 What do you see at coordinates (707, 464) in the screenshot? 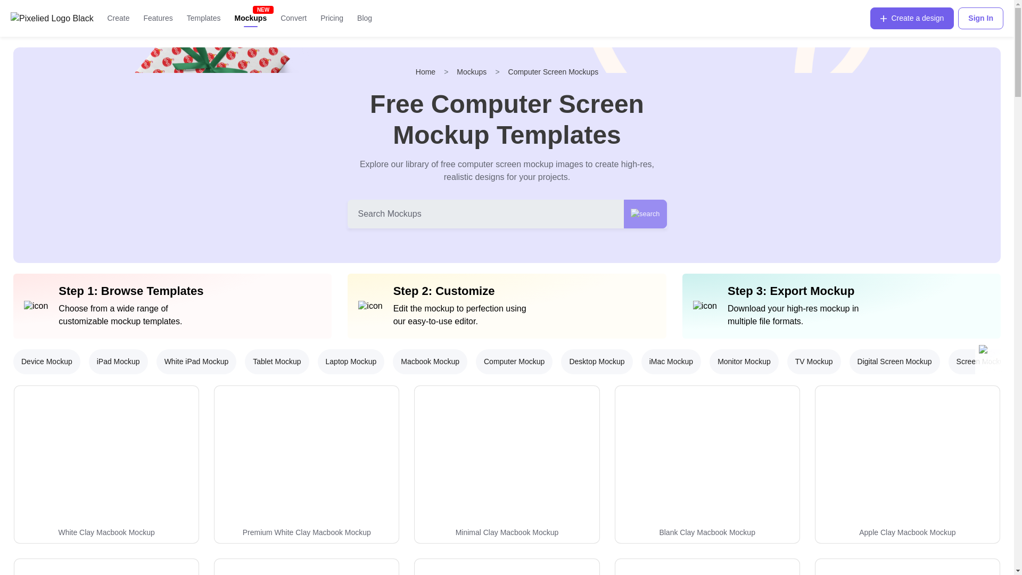
I see `Blank Clay Macbook Mockup` at bounding box center [707, 464].